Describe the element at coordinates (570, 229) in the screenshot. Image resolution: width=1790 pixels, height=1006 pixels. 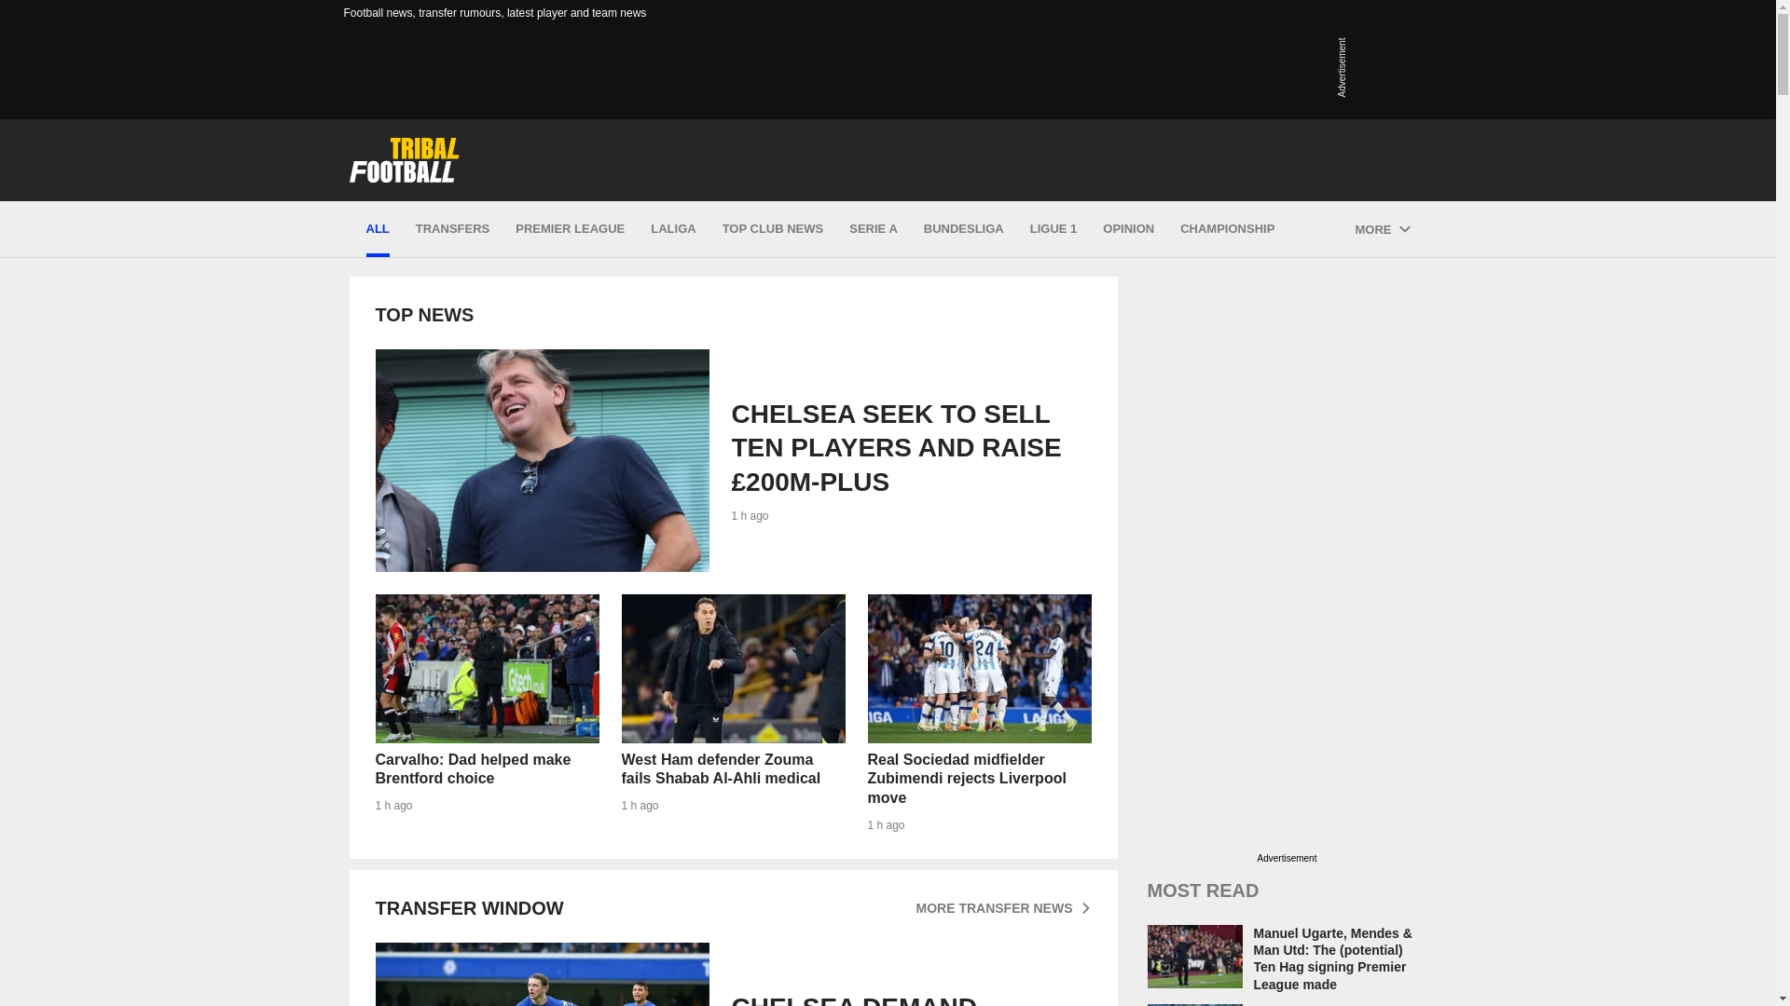
I see `PREMIER LEAGUE` at that location.